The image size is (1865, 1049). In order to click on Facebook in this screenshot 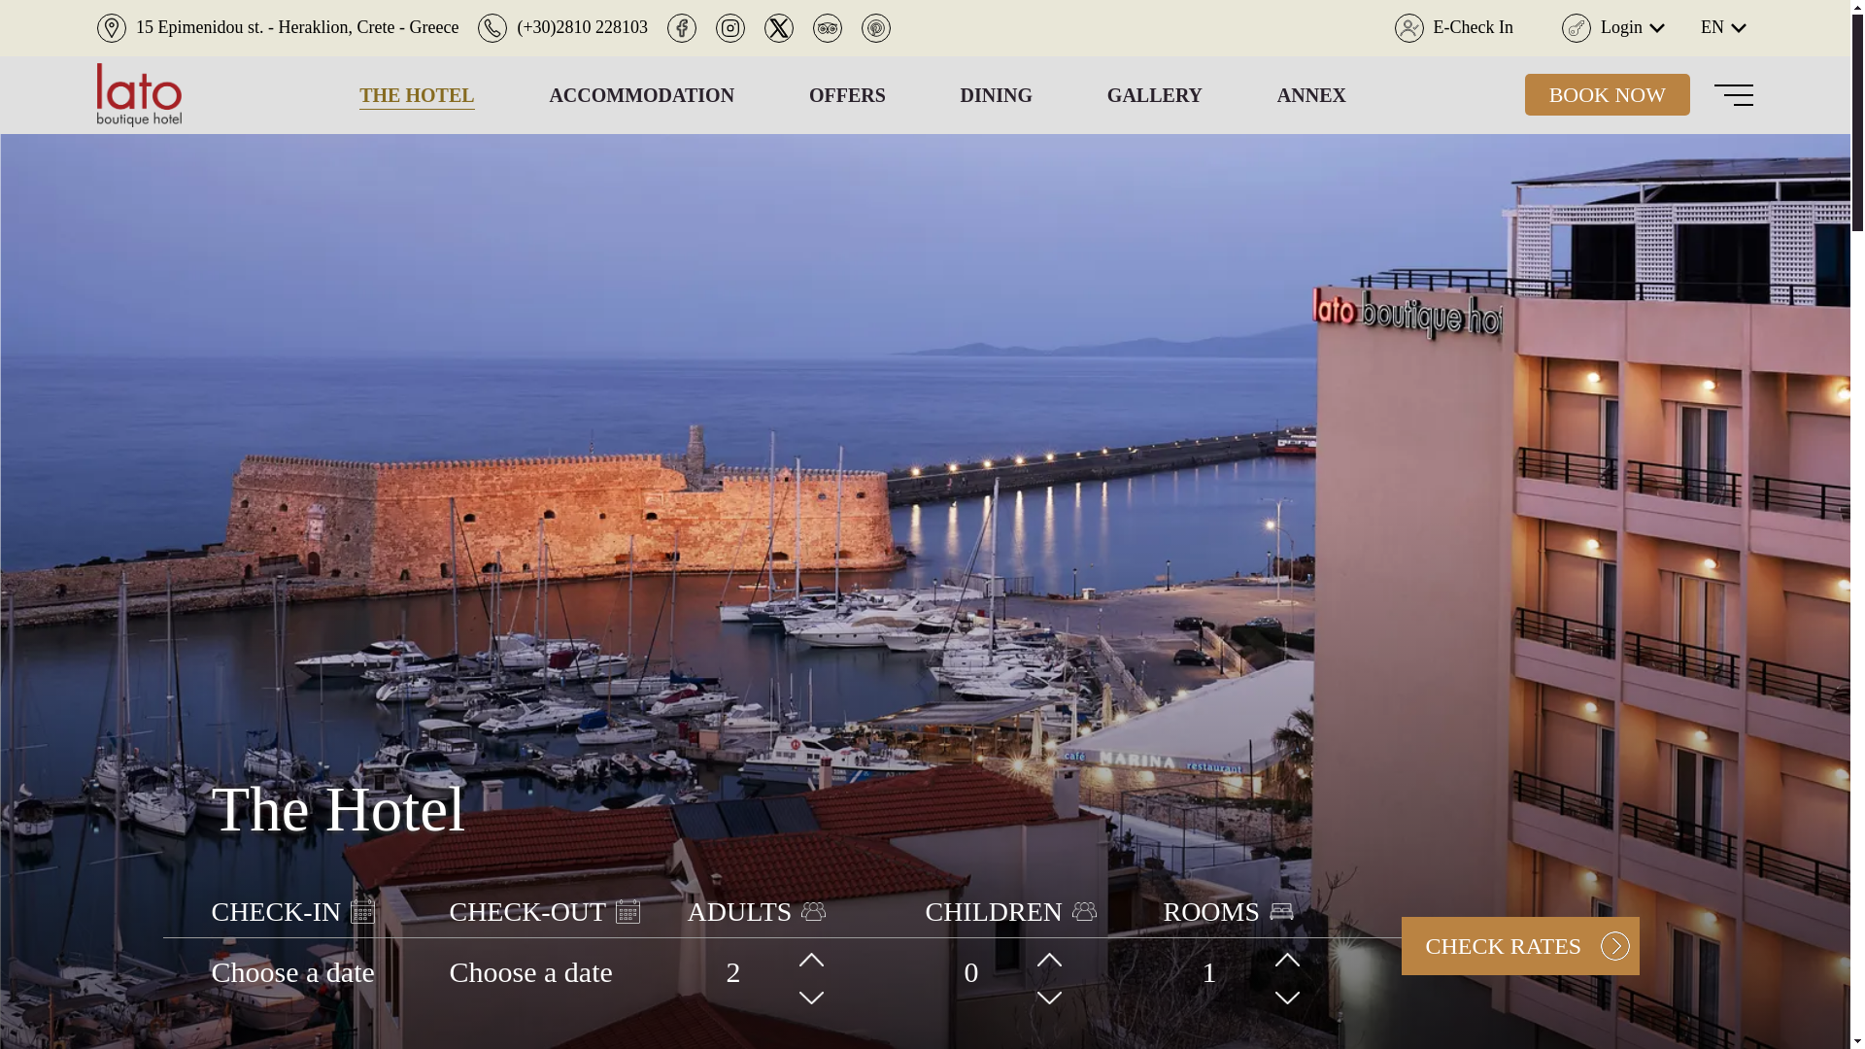, I will do `click(682, 28)`.